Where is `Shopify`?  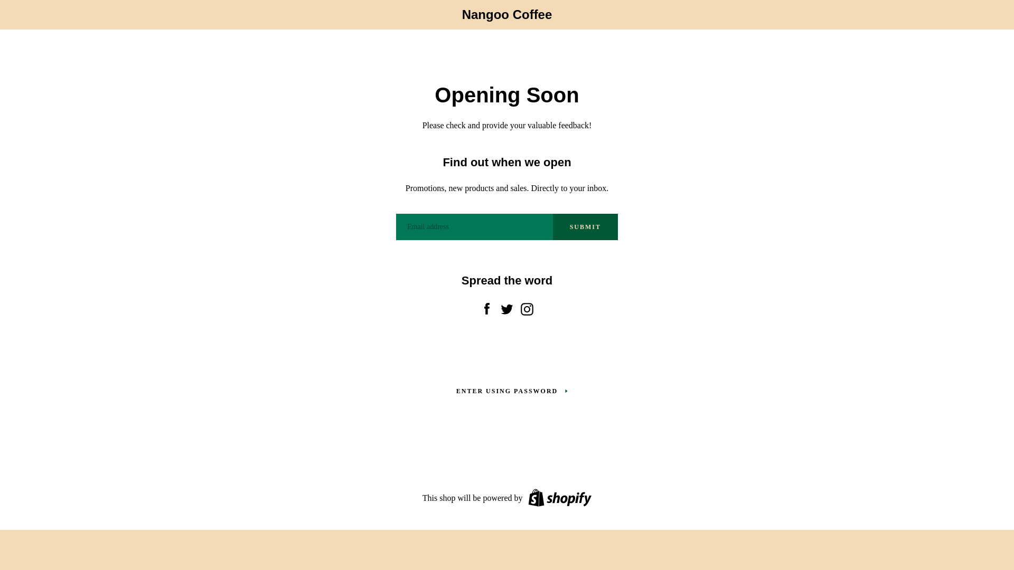
Shopify is located at coordinates (559, 498).